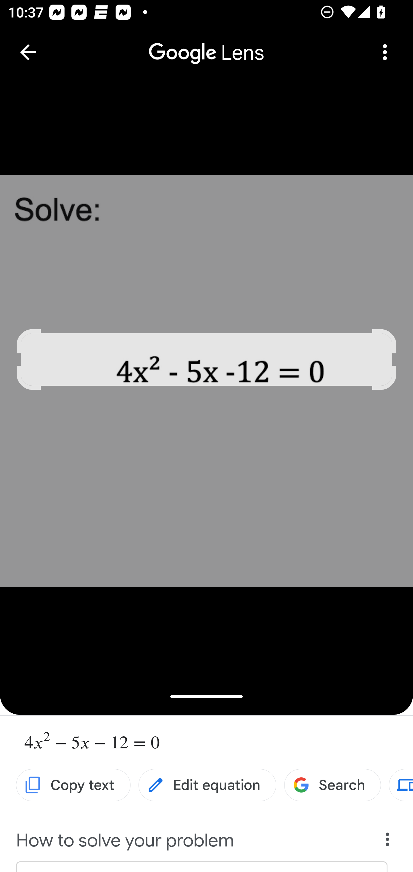 This screenshot has width=413, height=872. I want to click on Go back, so click(28, 52).